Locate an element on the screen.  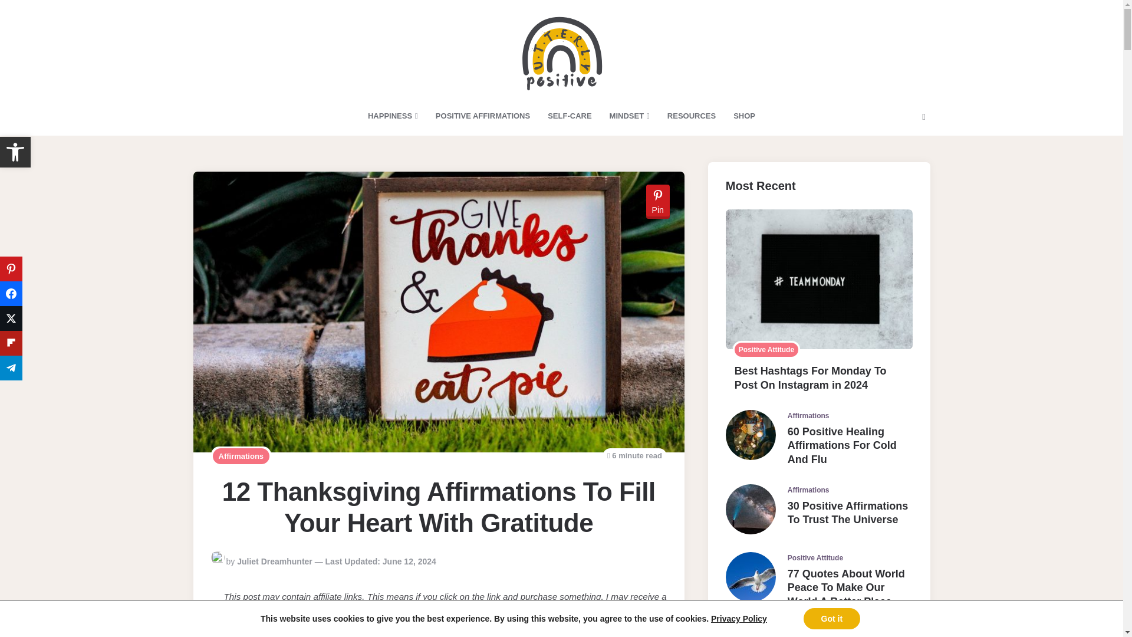
RESOURCES is located at coordinates (393, 116).